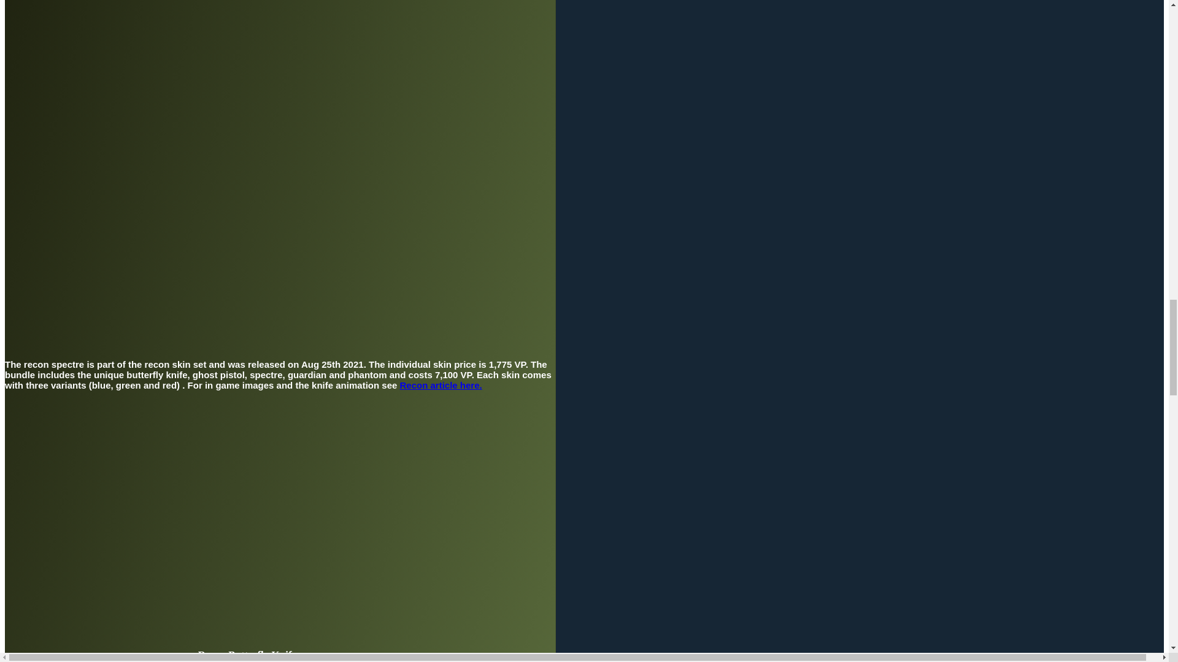 This screenshot has height=662, width=1178. I want to click on Recon article here., so click(441, 385).